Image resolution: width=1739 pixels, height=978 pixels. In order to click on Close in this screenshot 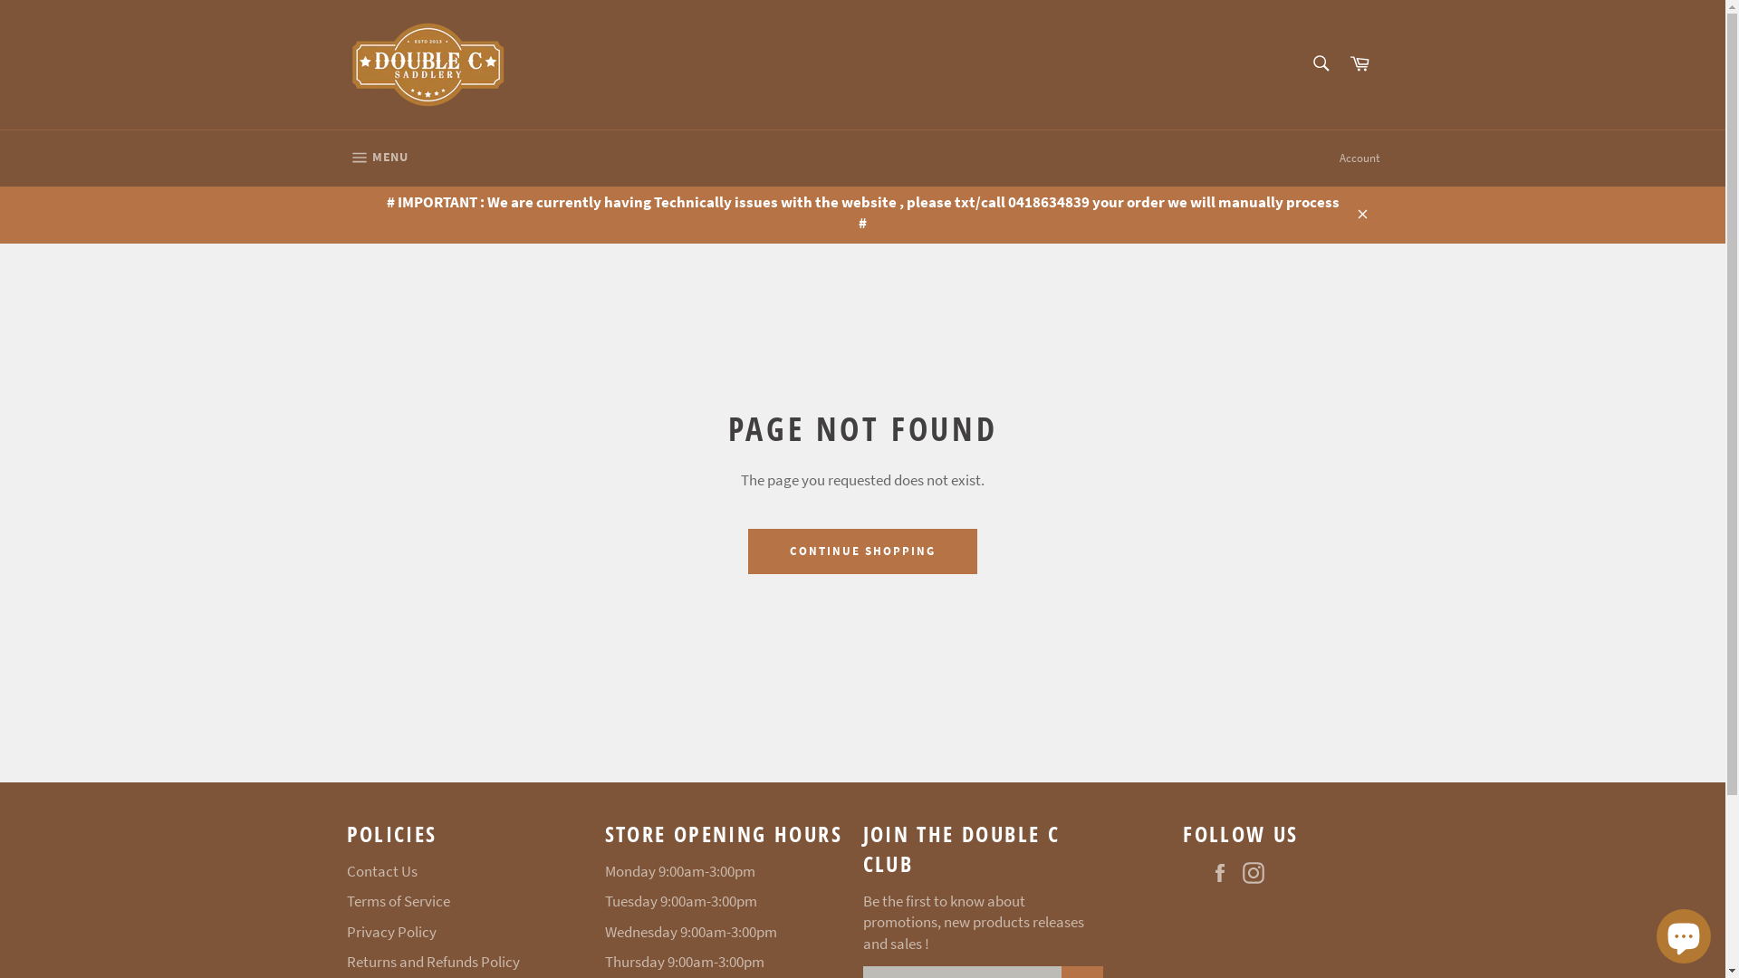, I will do `click(1360, 214)`.